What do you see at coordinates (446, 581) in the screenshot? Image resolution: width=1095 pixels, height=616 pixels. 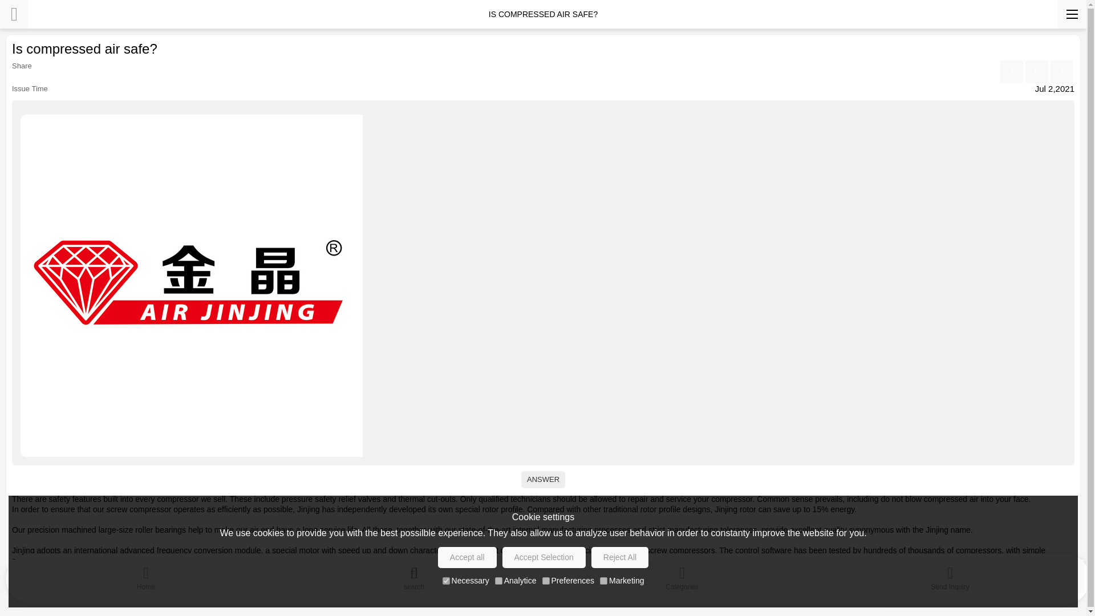 I see `on` at bounding box center [446, 581].